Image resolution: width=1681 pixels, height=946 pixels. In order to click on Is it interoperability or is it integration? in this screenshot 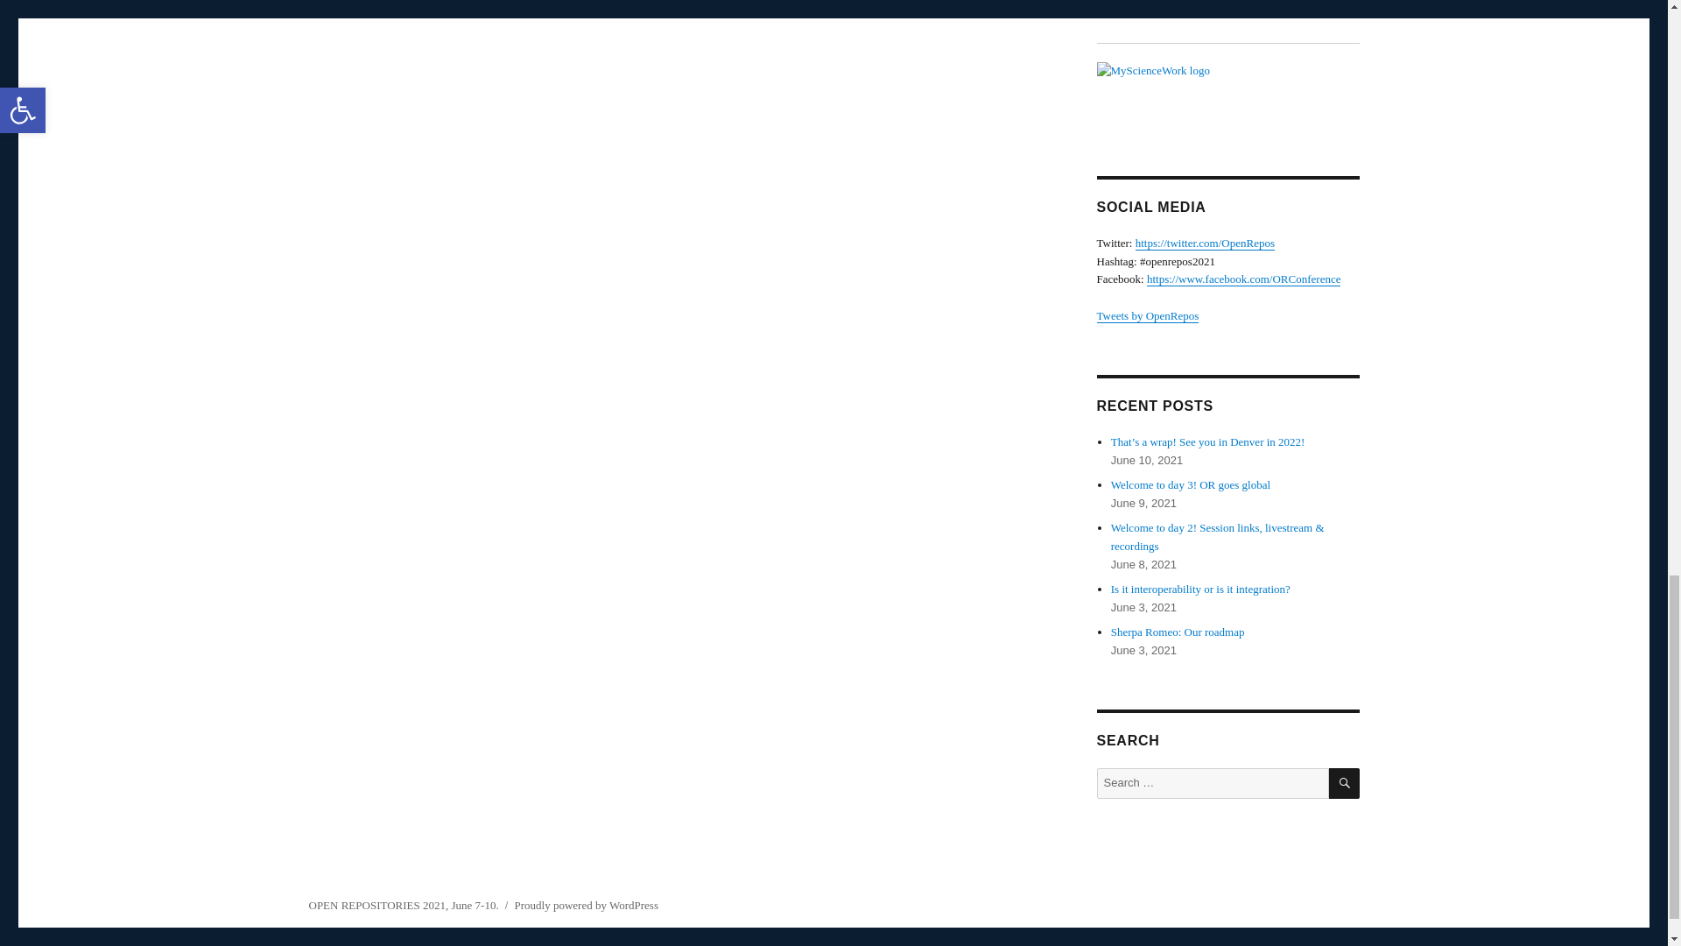, I will do `click(1201, 589)`.